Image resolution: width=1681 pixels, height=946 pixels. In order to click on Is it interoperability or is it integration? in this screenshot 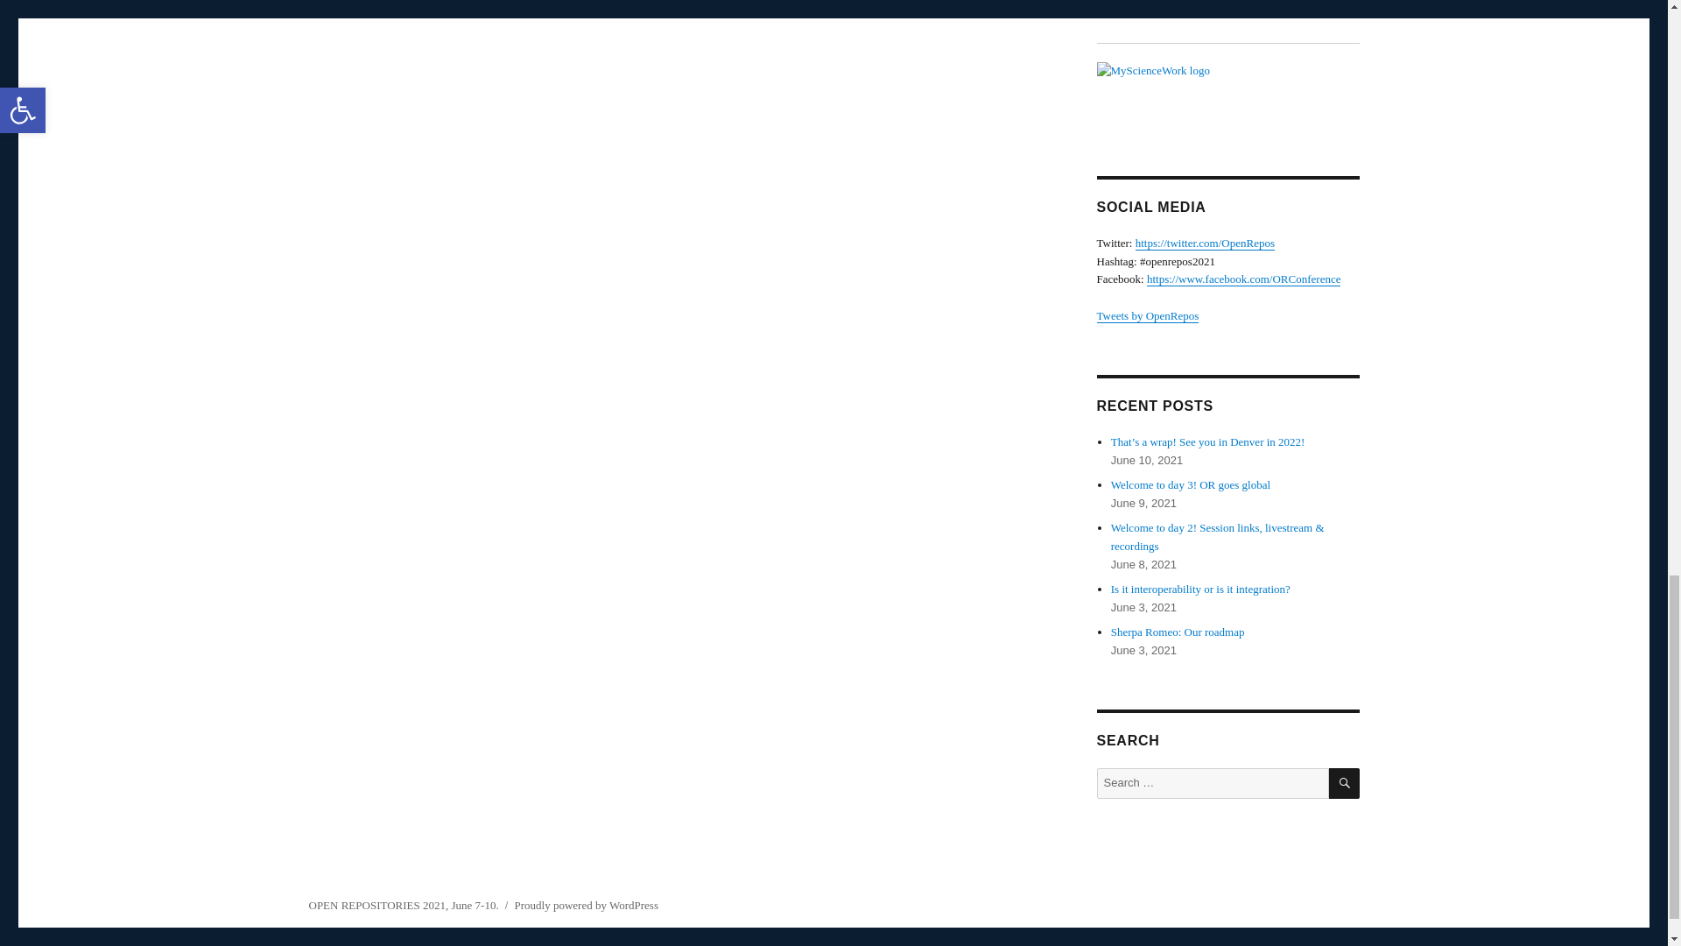, I will do `click(1201, 589)`.